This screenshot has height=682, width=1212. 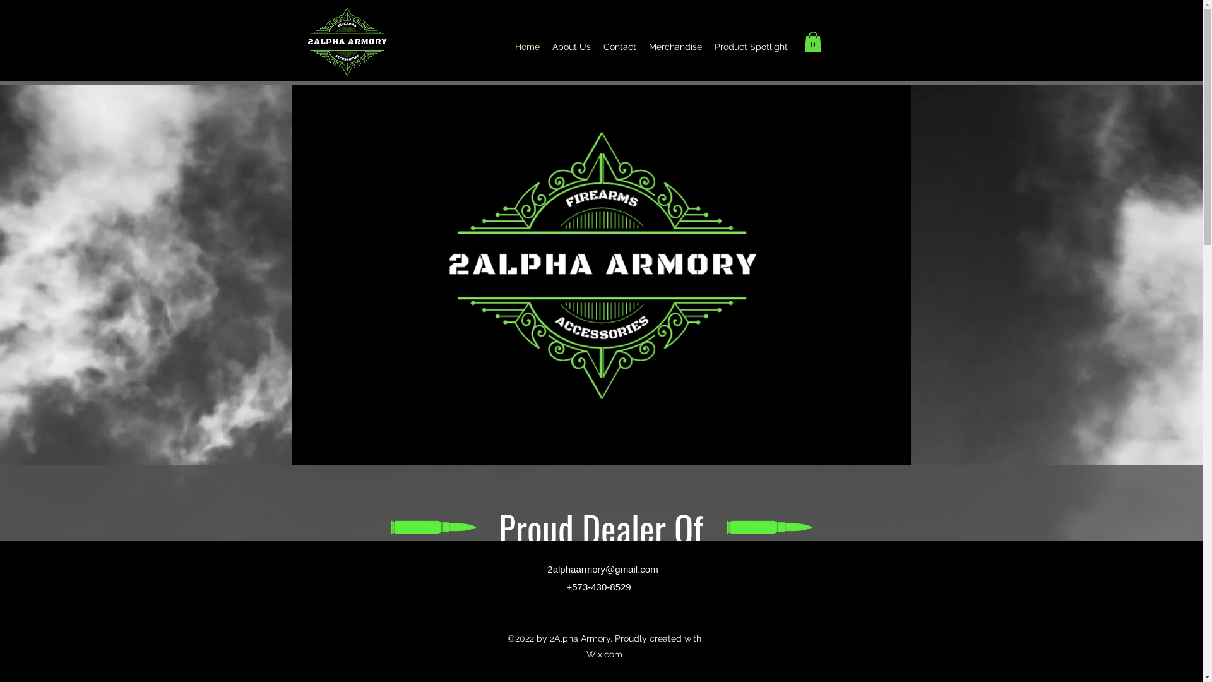 I want to click on Untitled design (1).png, so click(x=433, y=527).